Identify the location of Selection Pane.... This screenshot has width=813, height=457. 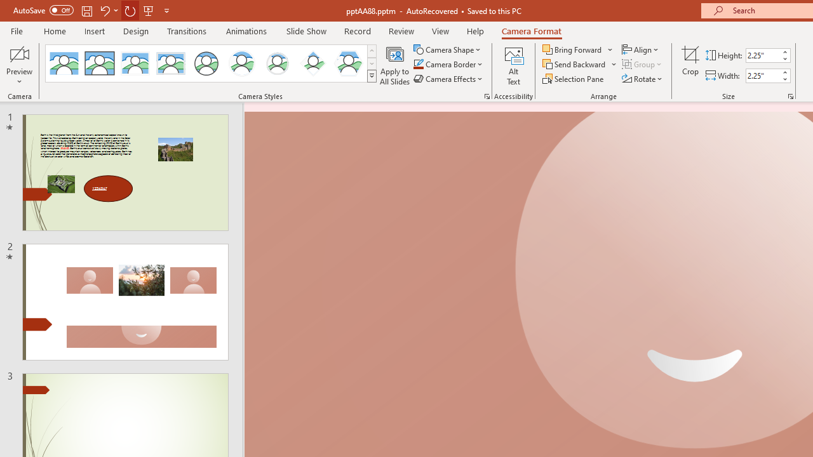
(574, 79).